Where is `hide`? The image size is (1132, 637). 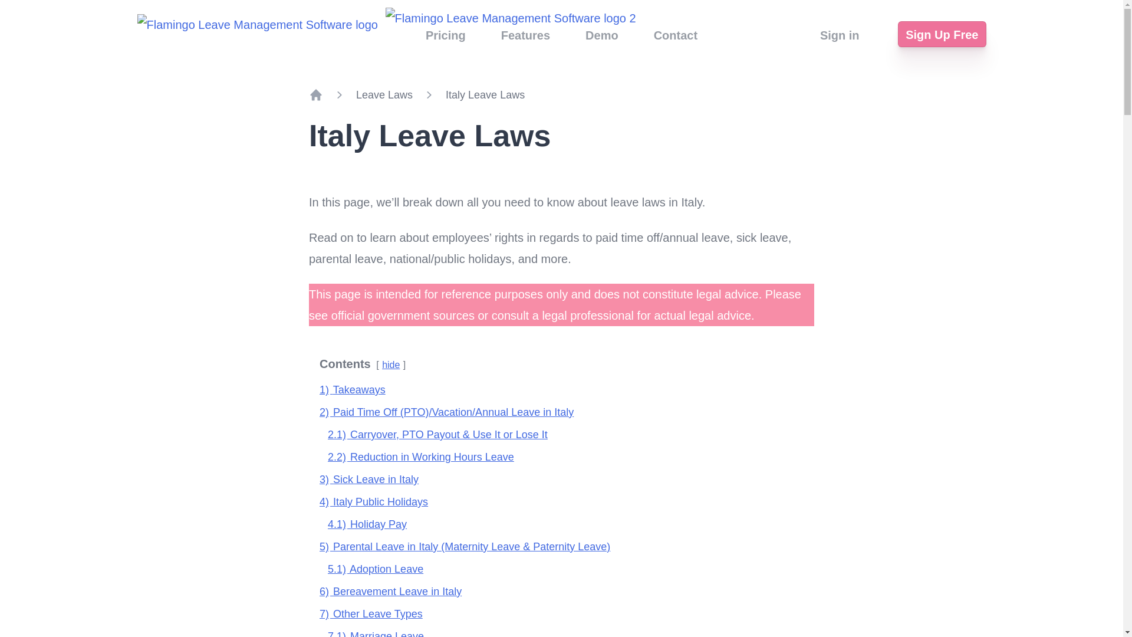 hide is located at coordinates (390, 365).